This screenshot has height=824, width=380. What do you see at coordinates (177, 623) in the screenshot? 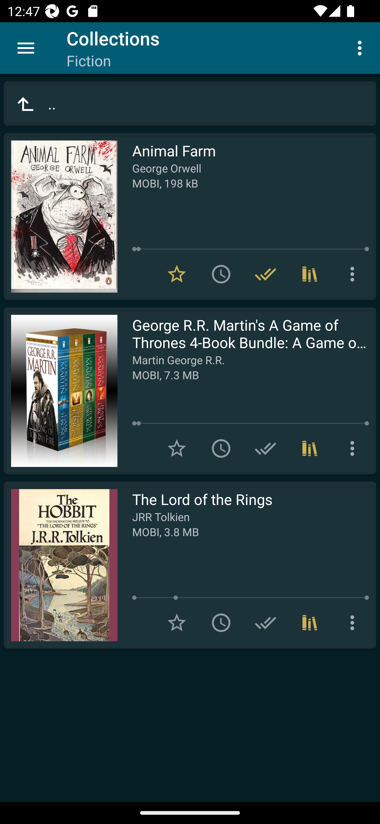
I see `Add to Favorites` at bounding box center [177, 623].